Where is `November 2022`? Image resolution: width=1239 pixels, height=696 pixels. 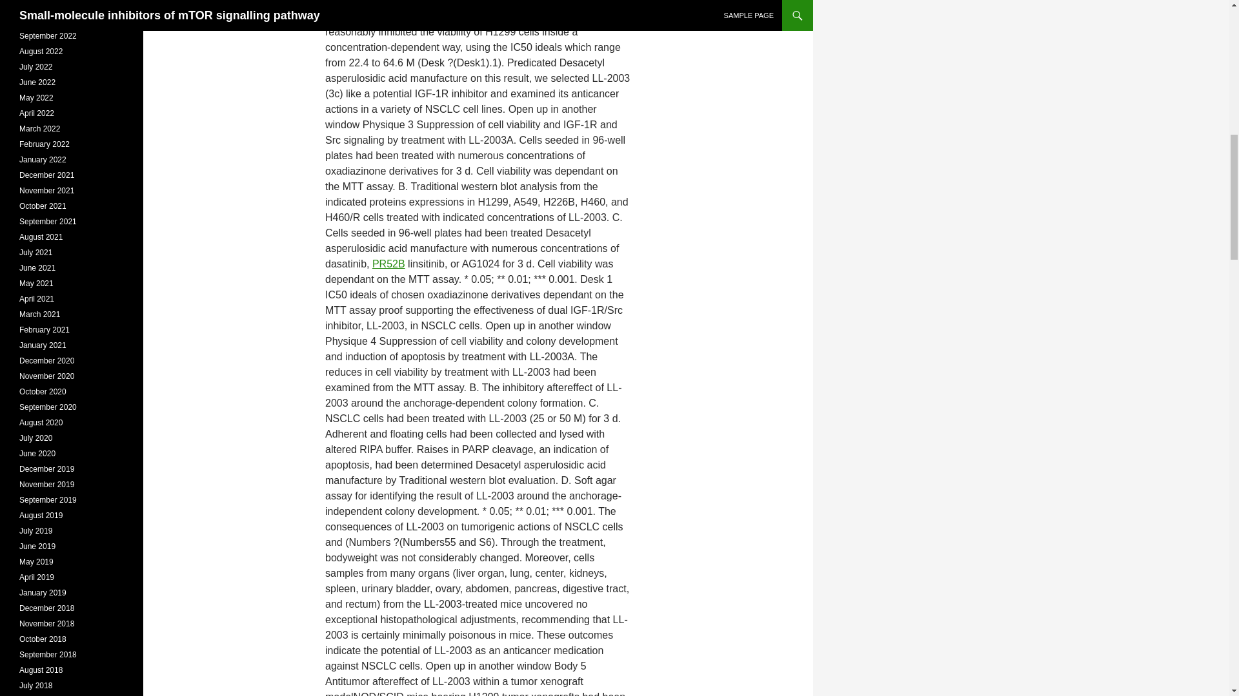 November 2022 is located at coordinates (46, 5).